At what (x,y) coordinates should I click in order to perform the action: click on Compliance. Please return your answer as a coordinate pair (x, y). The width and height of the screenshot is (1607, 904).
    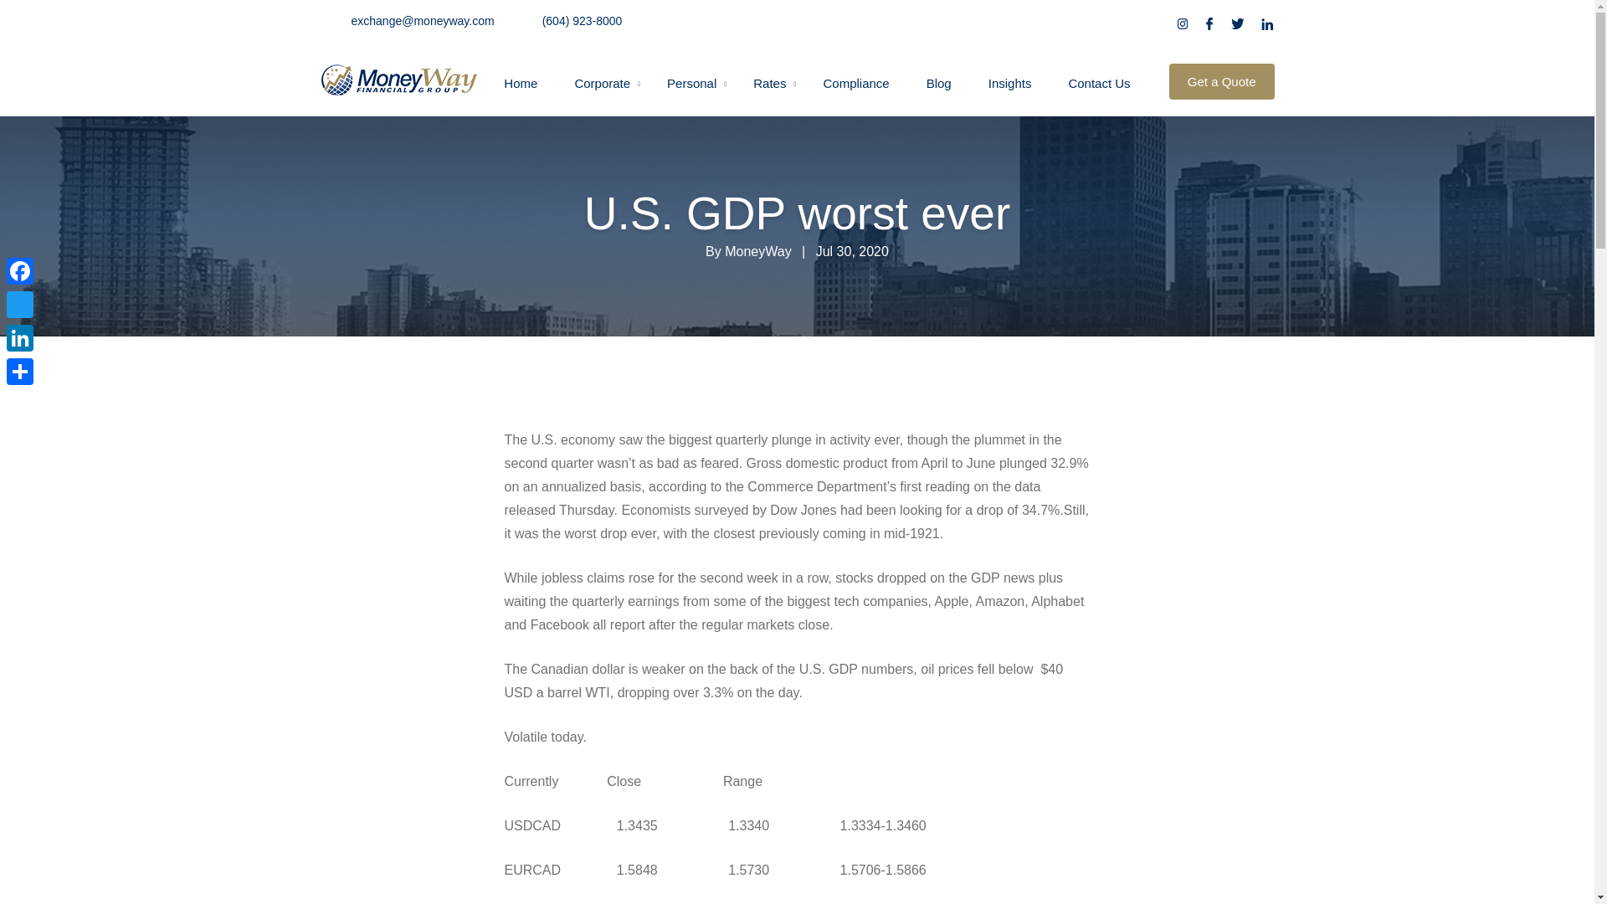
    Looking at the image, I should click on (855, 83).